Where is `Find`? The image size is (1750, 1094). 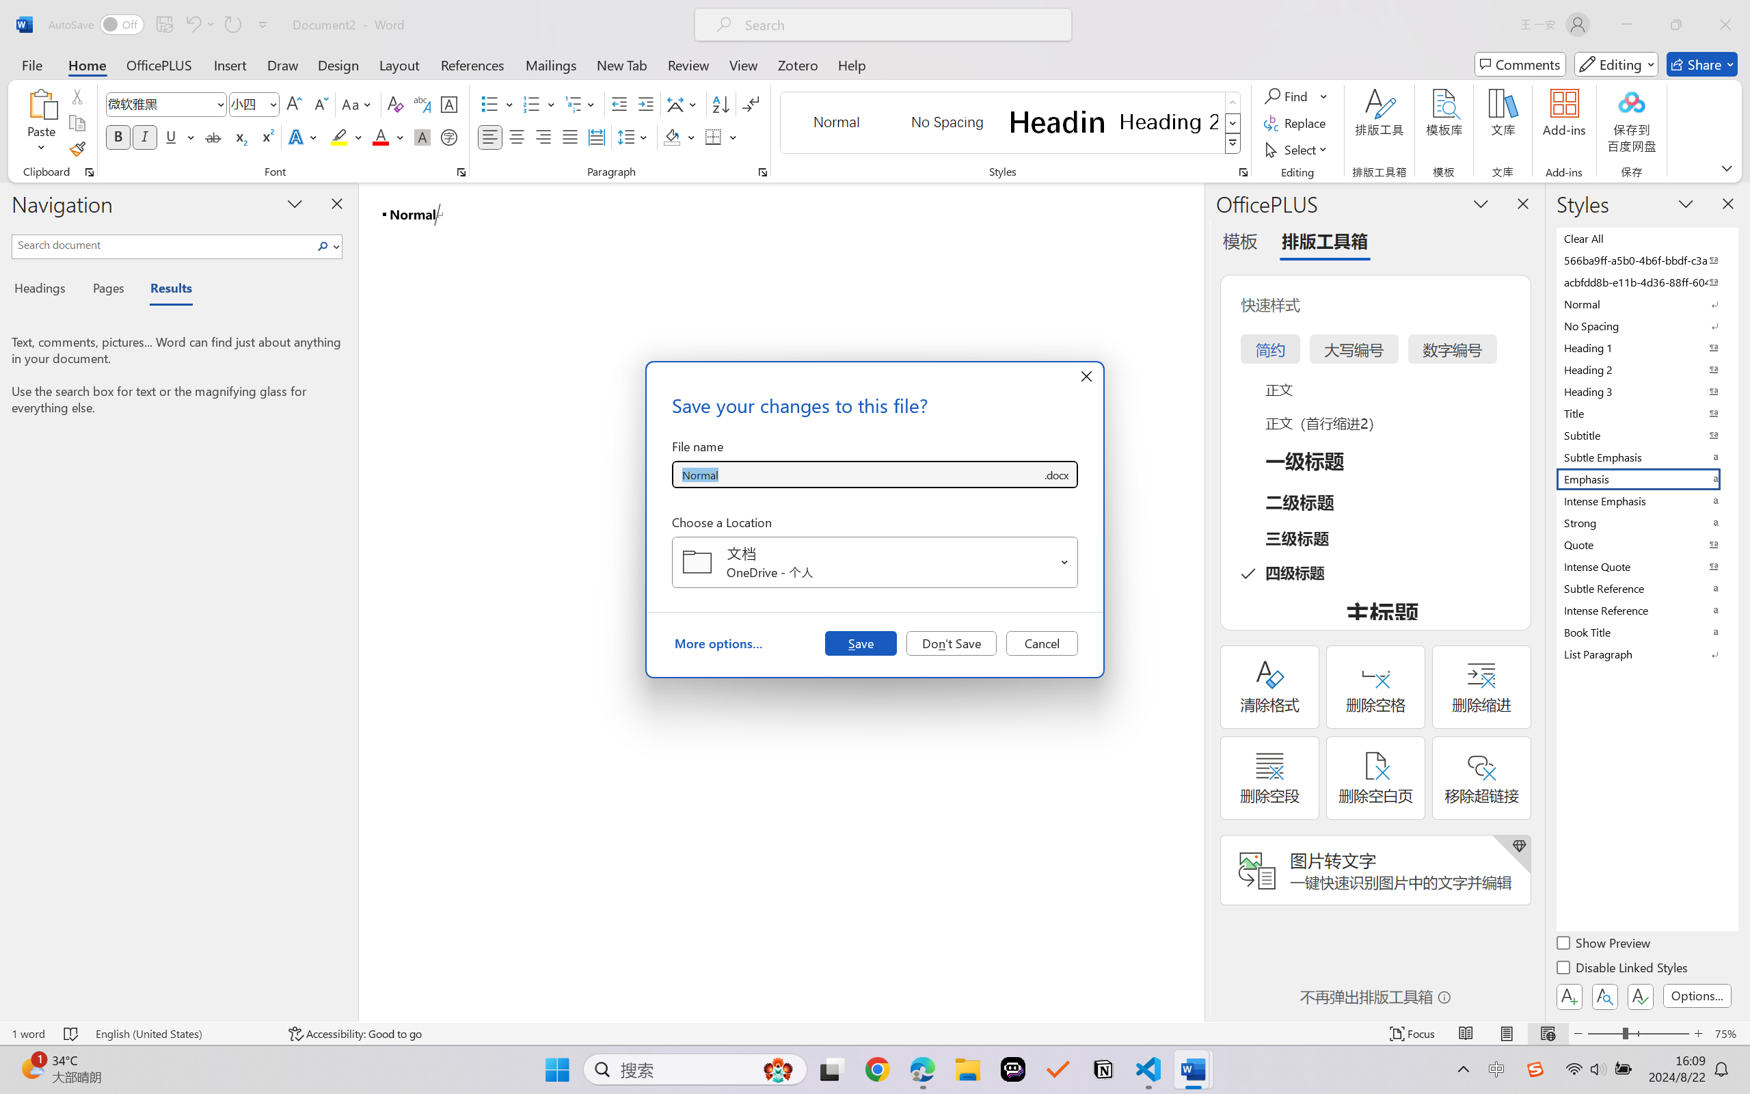 Find is located at coordinates (1288, 96).